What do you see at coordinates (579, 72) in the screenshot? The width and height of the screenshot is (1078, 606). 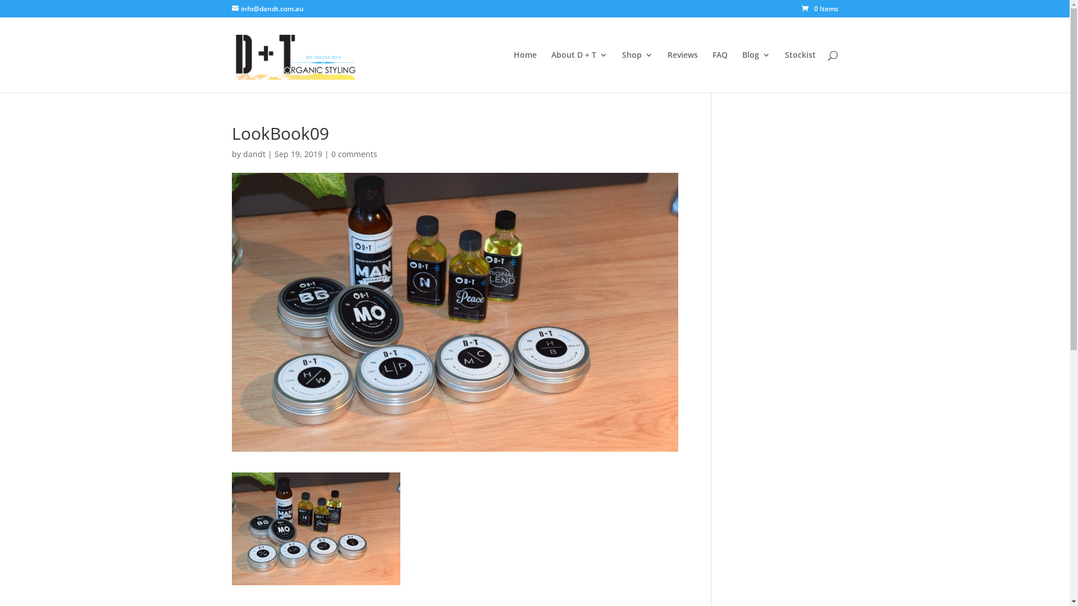 I see `About D + T` at bounding box center [579, 72].